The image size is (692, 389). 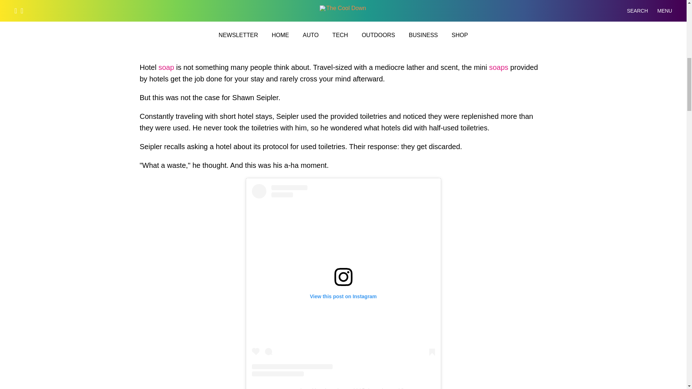 I want to click on soap, so click(x=166, y=67).